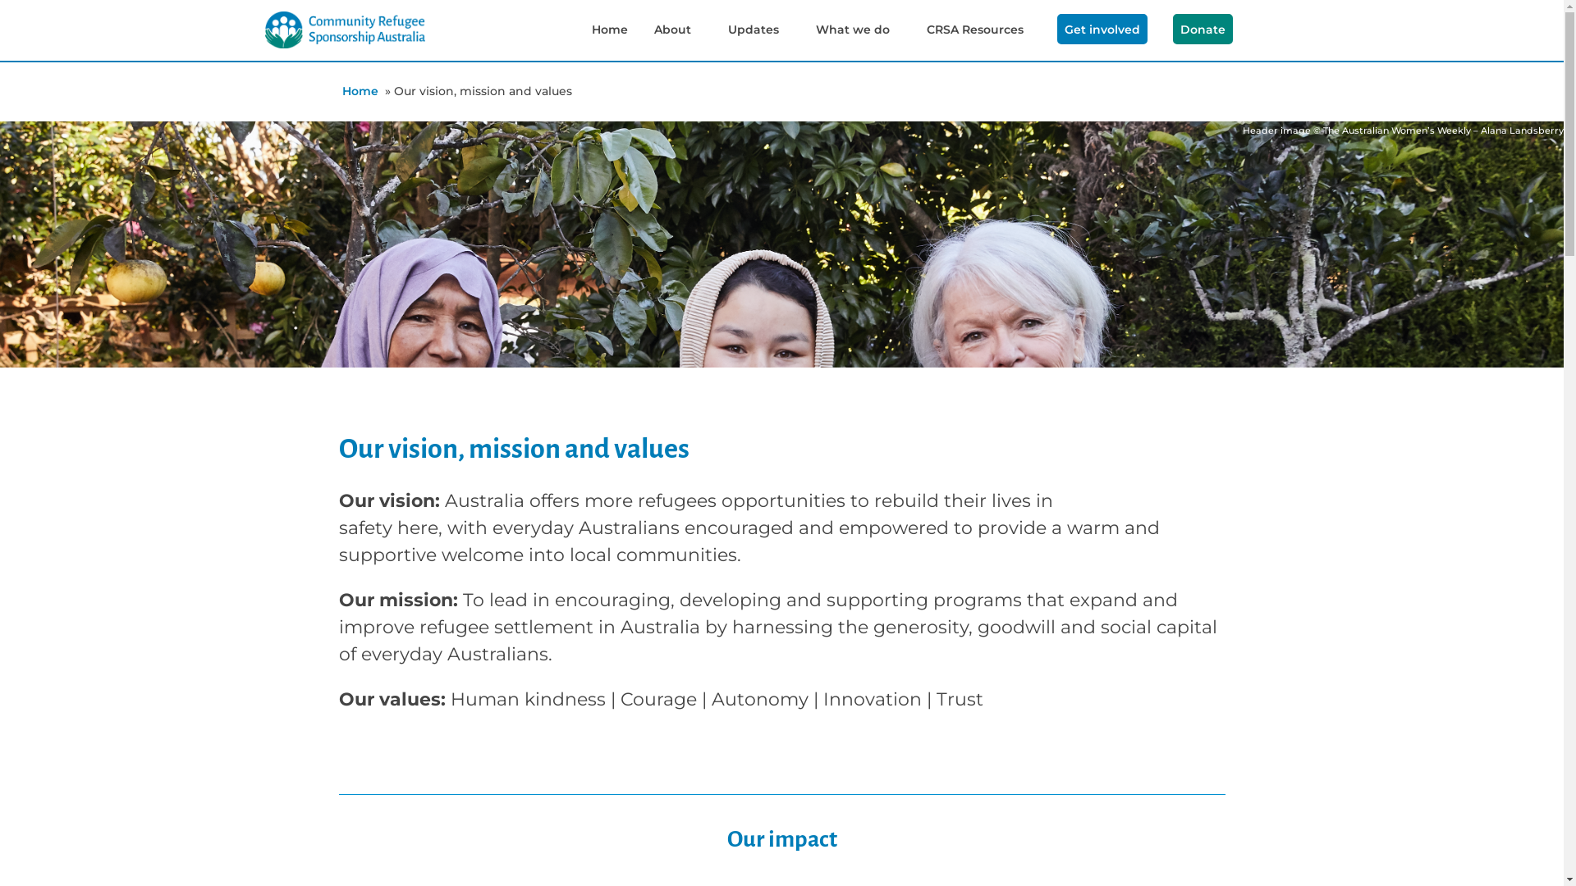 This screenshot has width=1576, height=886. Describe the element at coordinates (1202, 30) in the screenshot. I see `Donate` at that location.